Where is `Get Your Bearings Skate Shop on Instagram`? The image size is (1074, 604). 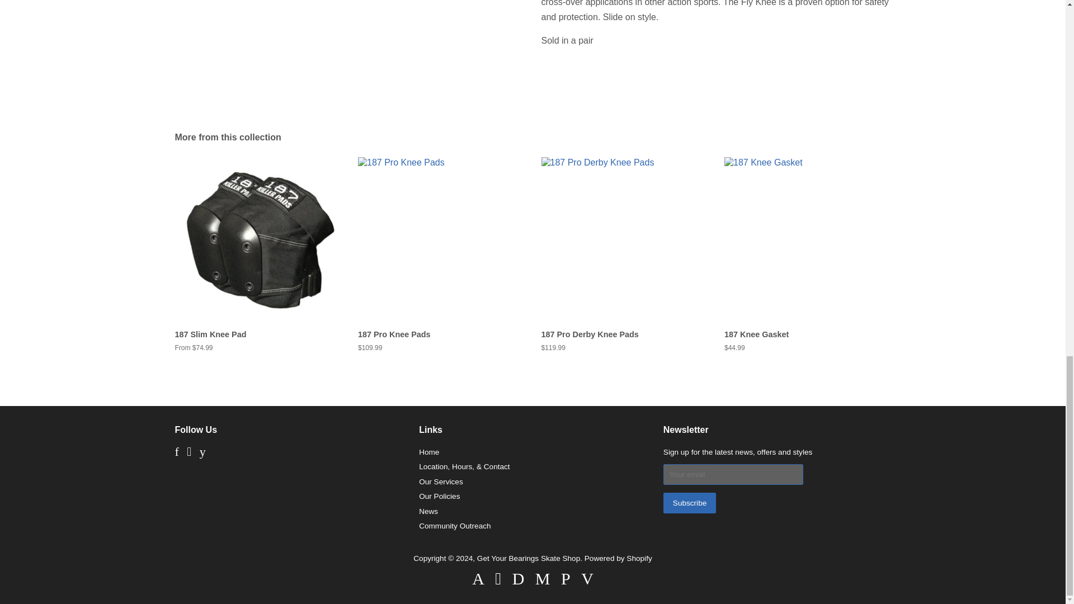
Get Your Bearings Skate Shop on Instagram is located at coordinates (189, 453).